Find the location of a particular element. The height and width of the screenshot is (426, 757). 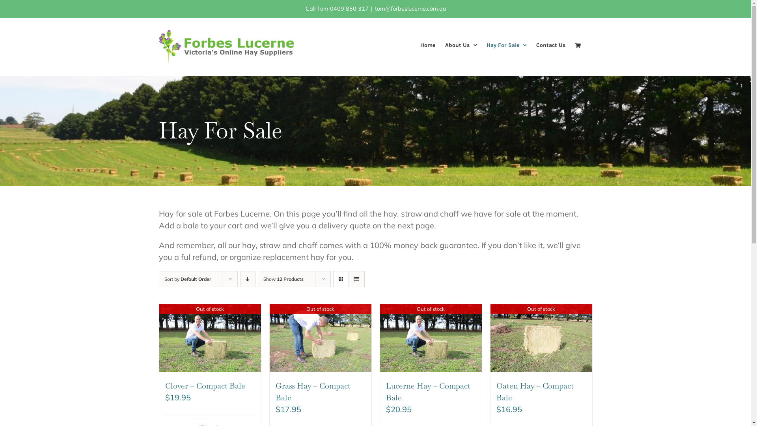

tom@forbeslucerne.com.au is located at coordinates (410, 9).